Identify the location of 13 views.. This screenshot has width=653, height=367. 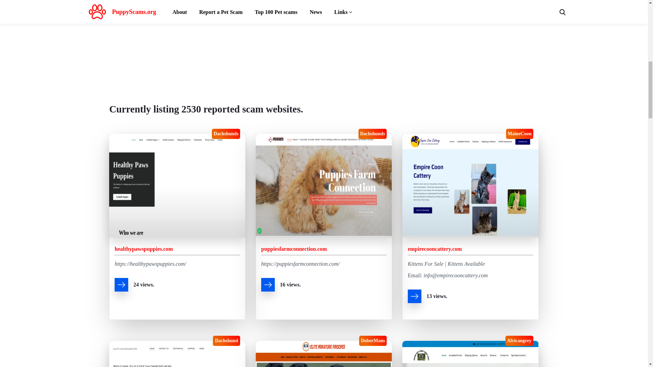
(470, 297).